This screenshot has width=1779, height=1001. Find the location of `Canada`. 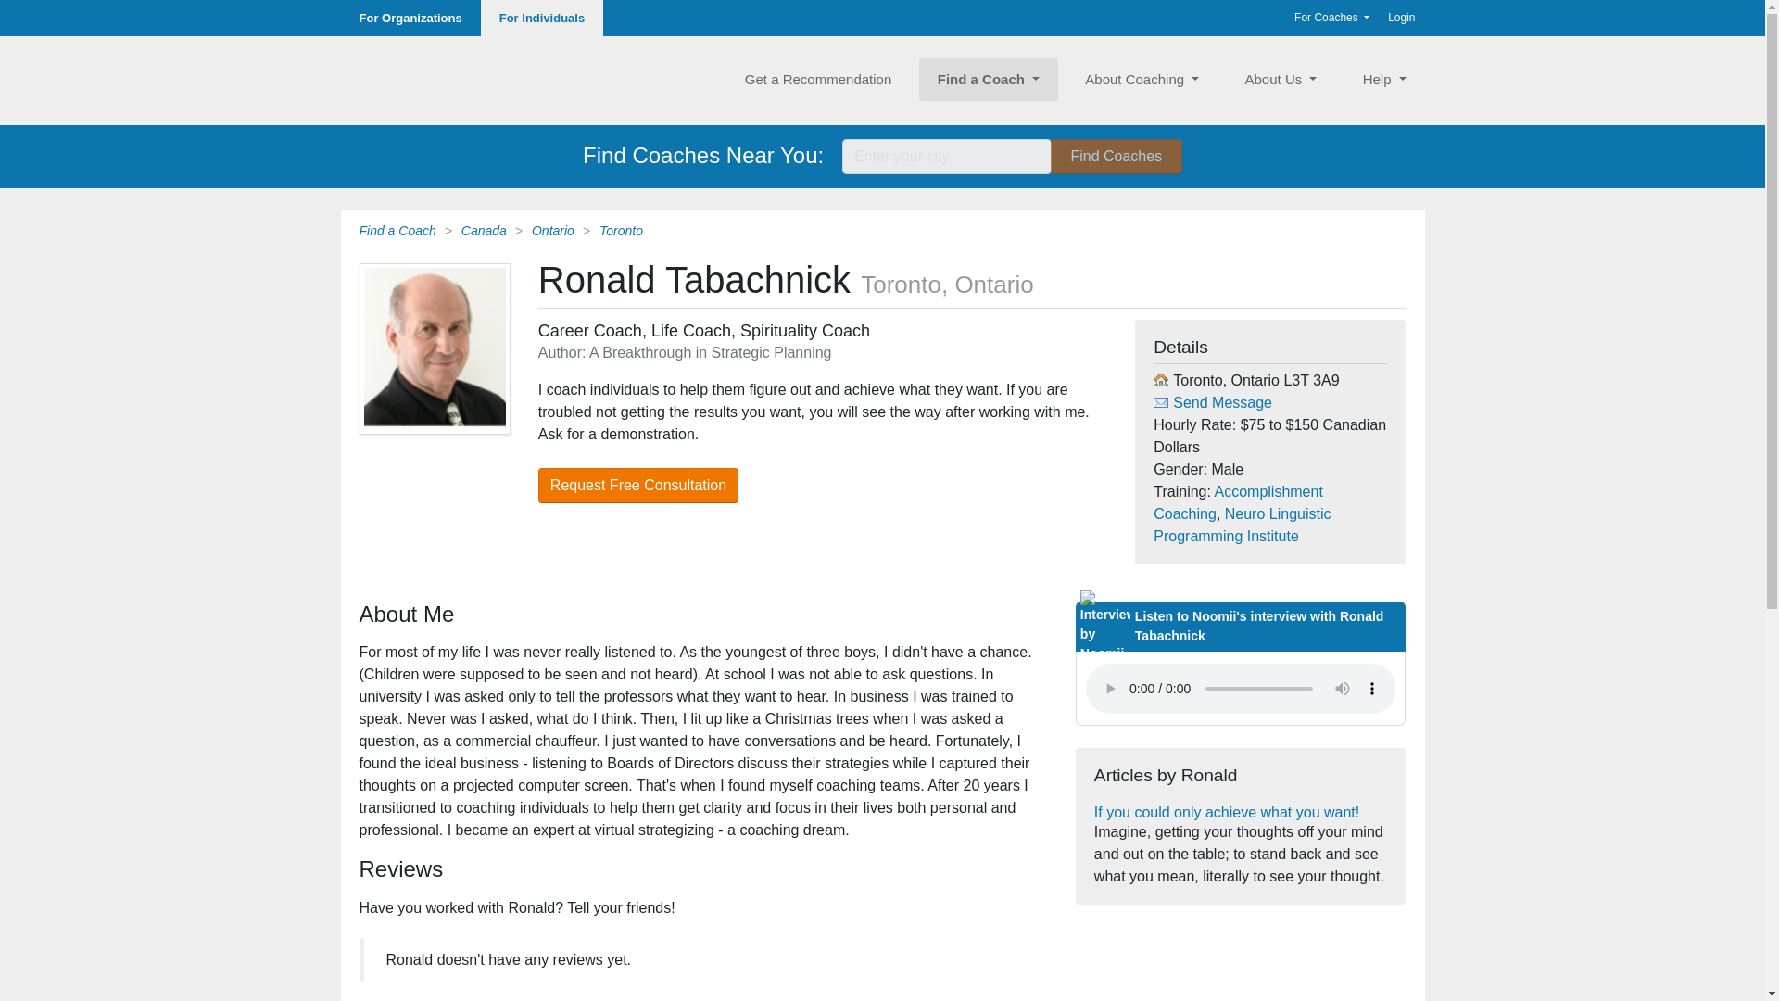

Canada is located at coordinates (484, 229).